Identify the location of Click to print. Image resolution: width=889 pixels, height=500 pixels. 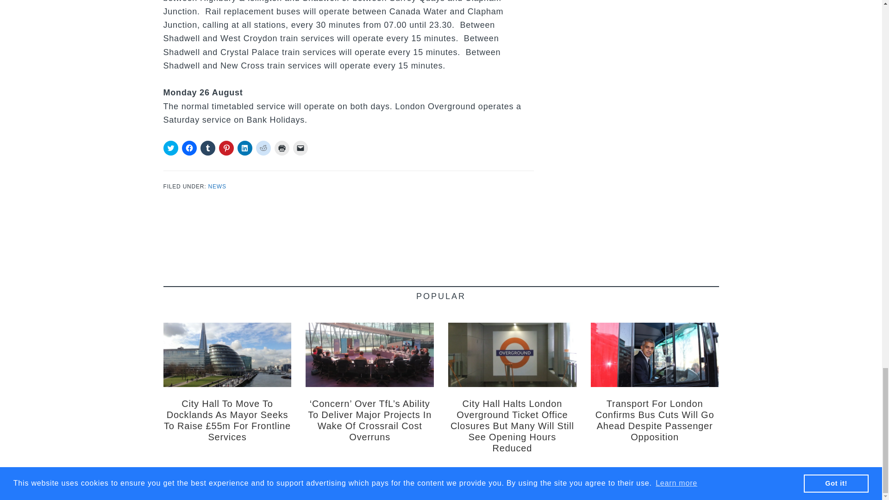
(282, 148).